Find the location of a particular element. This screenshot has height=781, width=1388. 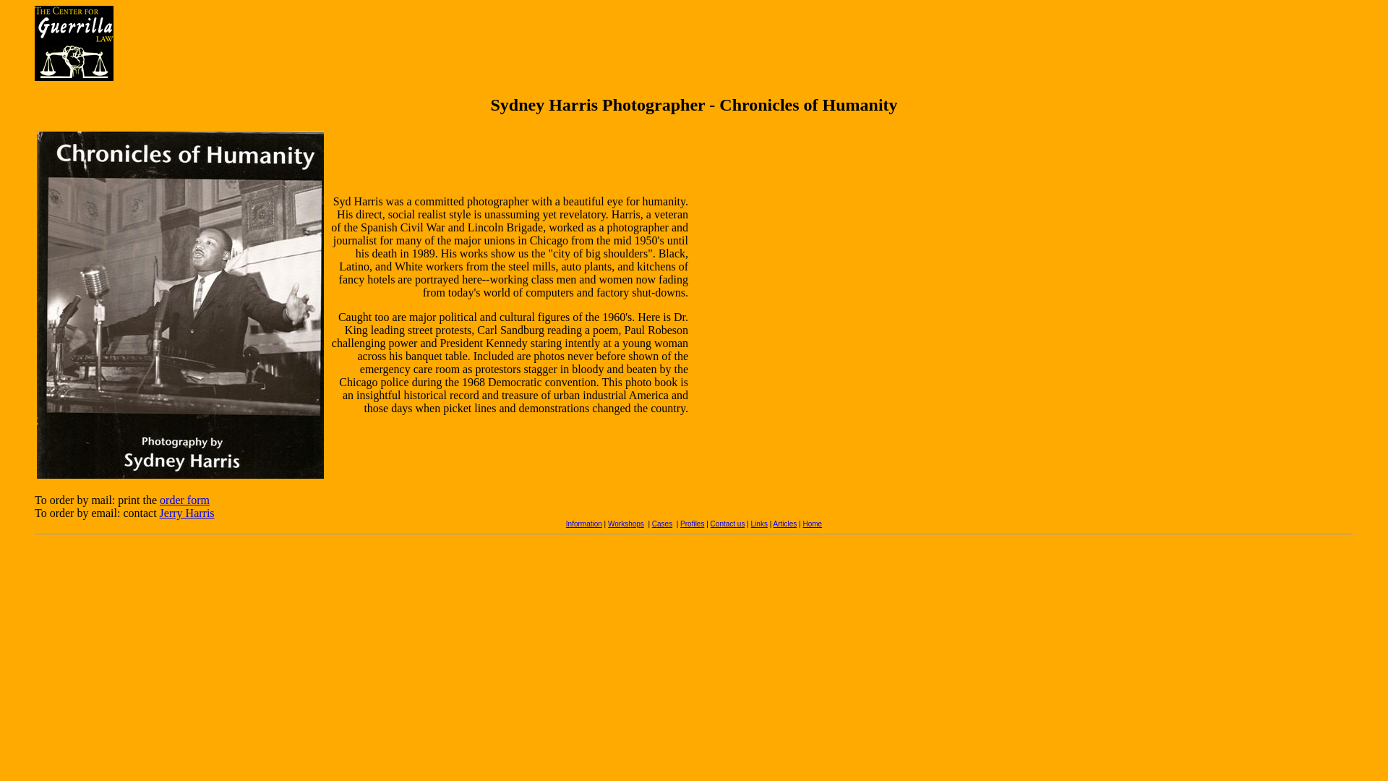

Workshops is located at coordinates (625, 524).